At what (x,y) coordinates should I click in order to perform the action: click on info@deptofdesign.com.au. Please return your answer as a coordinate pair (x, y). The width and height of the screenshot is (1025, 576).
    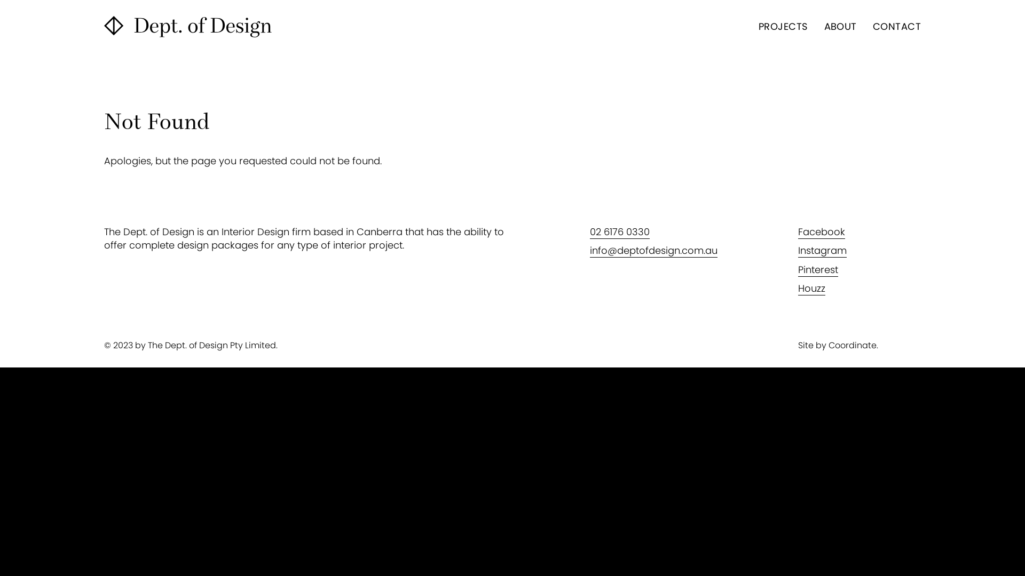
    Looking at the image, I should click on (653, 251).